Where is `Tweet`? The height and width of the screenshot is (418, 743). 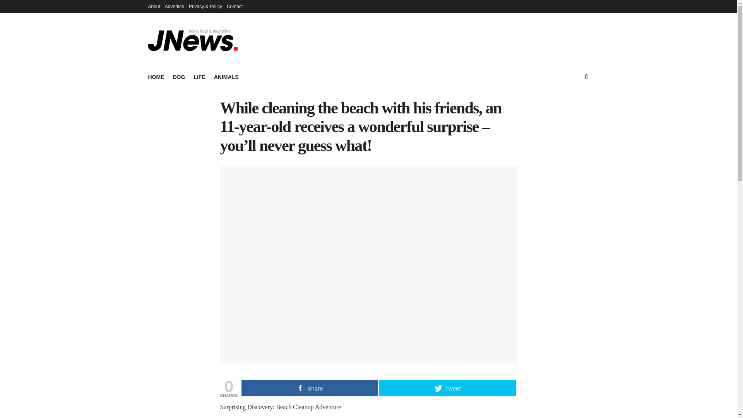
Tweet is located at coordinates (447, 388).